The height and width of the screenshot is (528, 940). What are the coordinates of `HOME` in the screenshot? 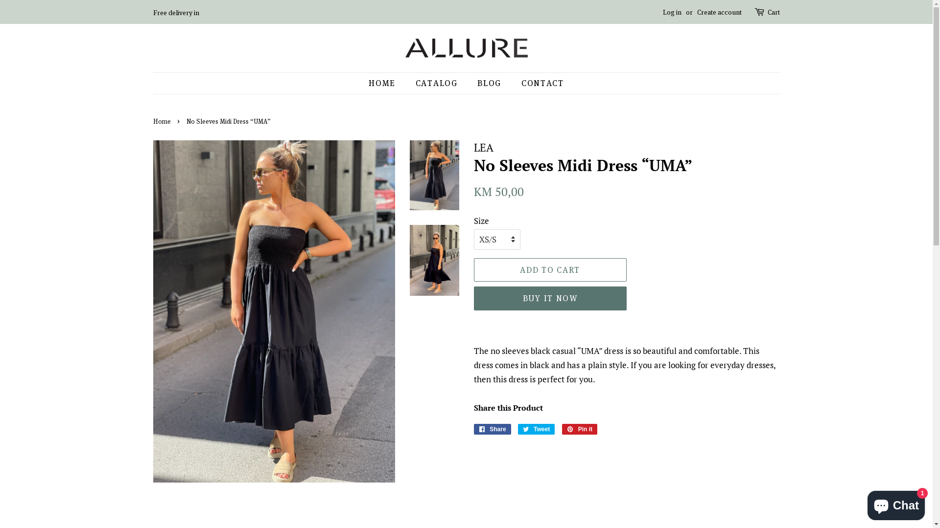 It's located at (387, 83).